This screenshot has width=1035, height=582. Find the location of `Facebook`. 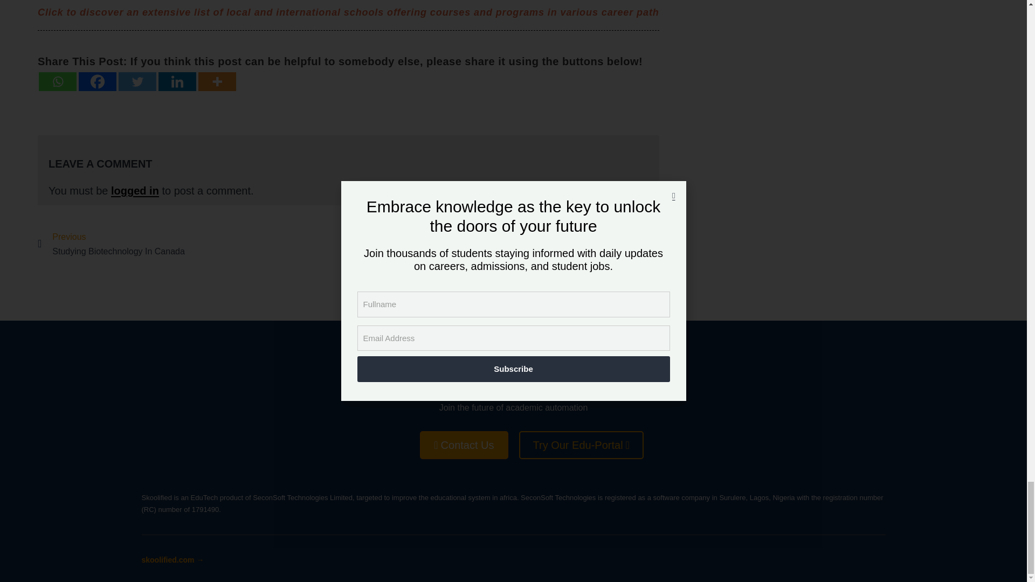

Facebook is located at coordinates (97, 81).